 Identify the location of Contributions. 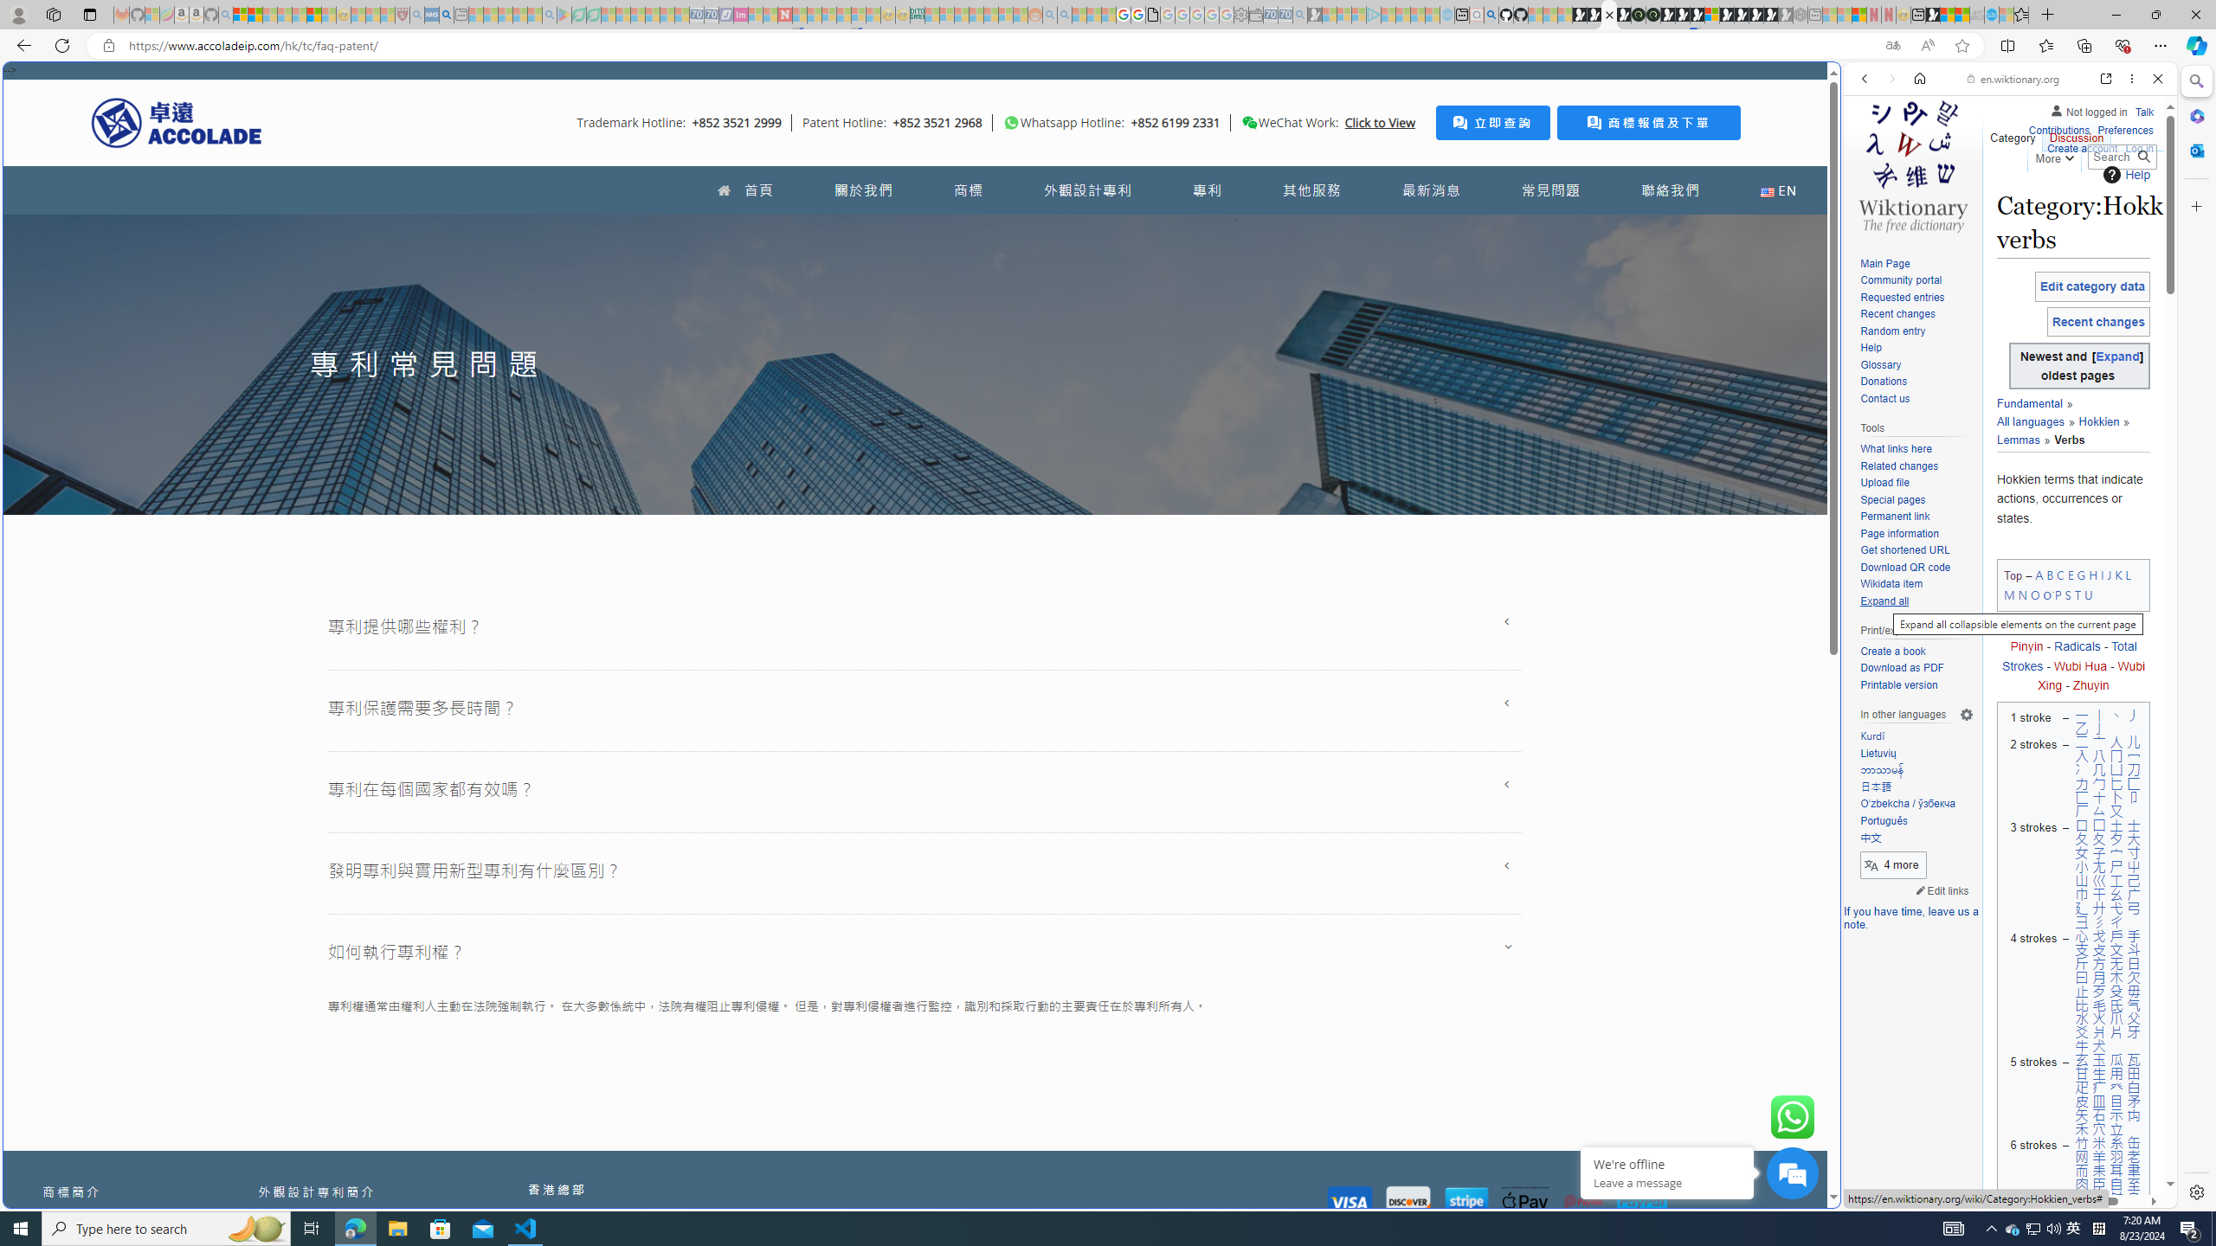
(2058, 131).